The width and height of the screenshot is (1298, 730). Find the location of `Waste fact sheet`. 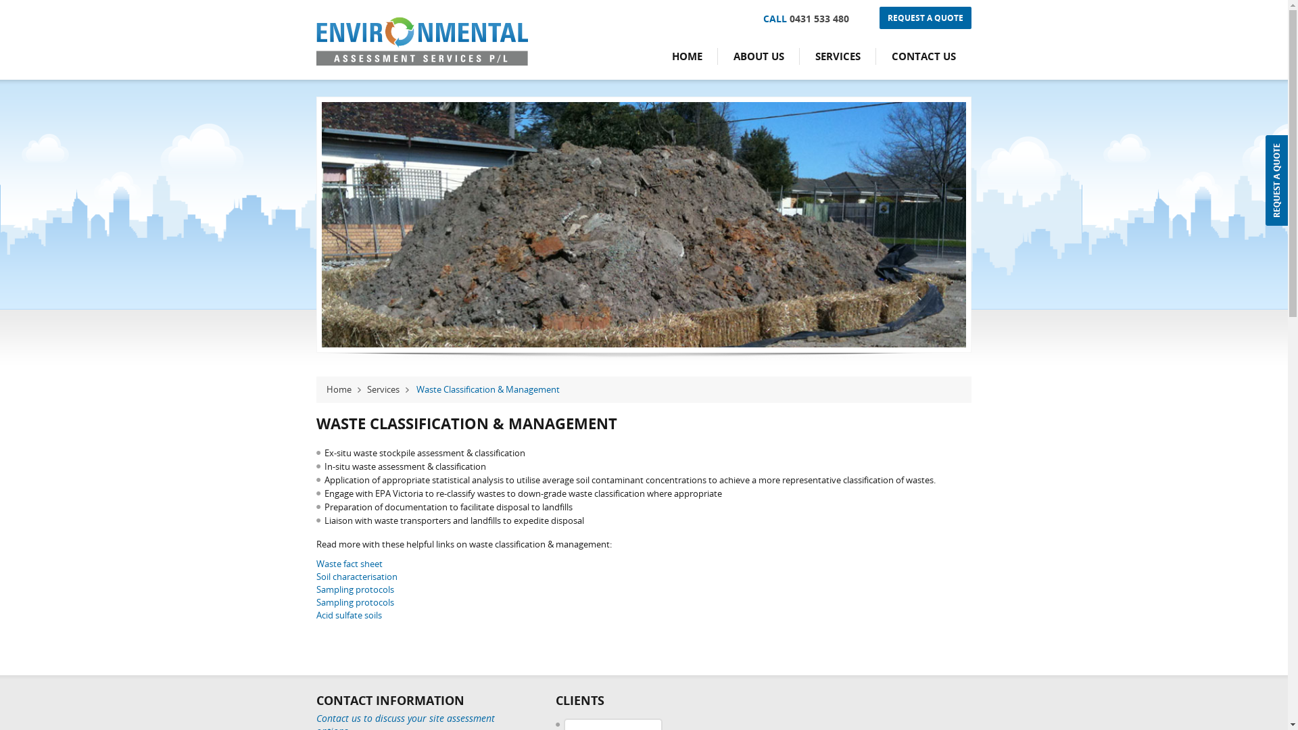

Waste fact sheet is located at coordinates (350, 564).